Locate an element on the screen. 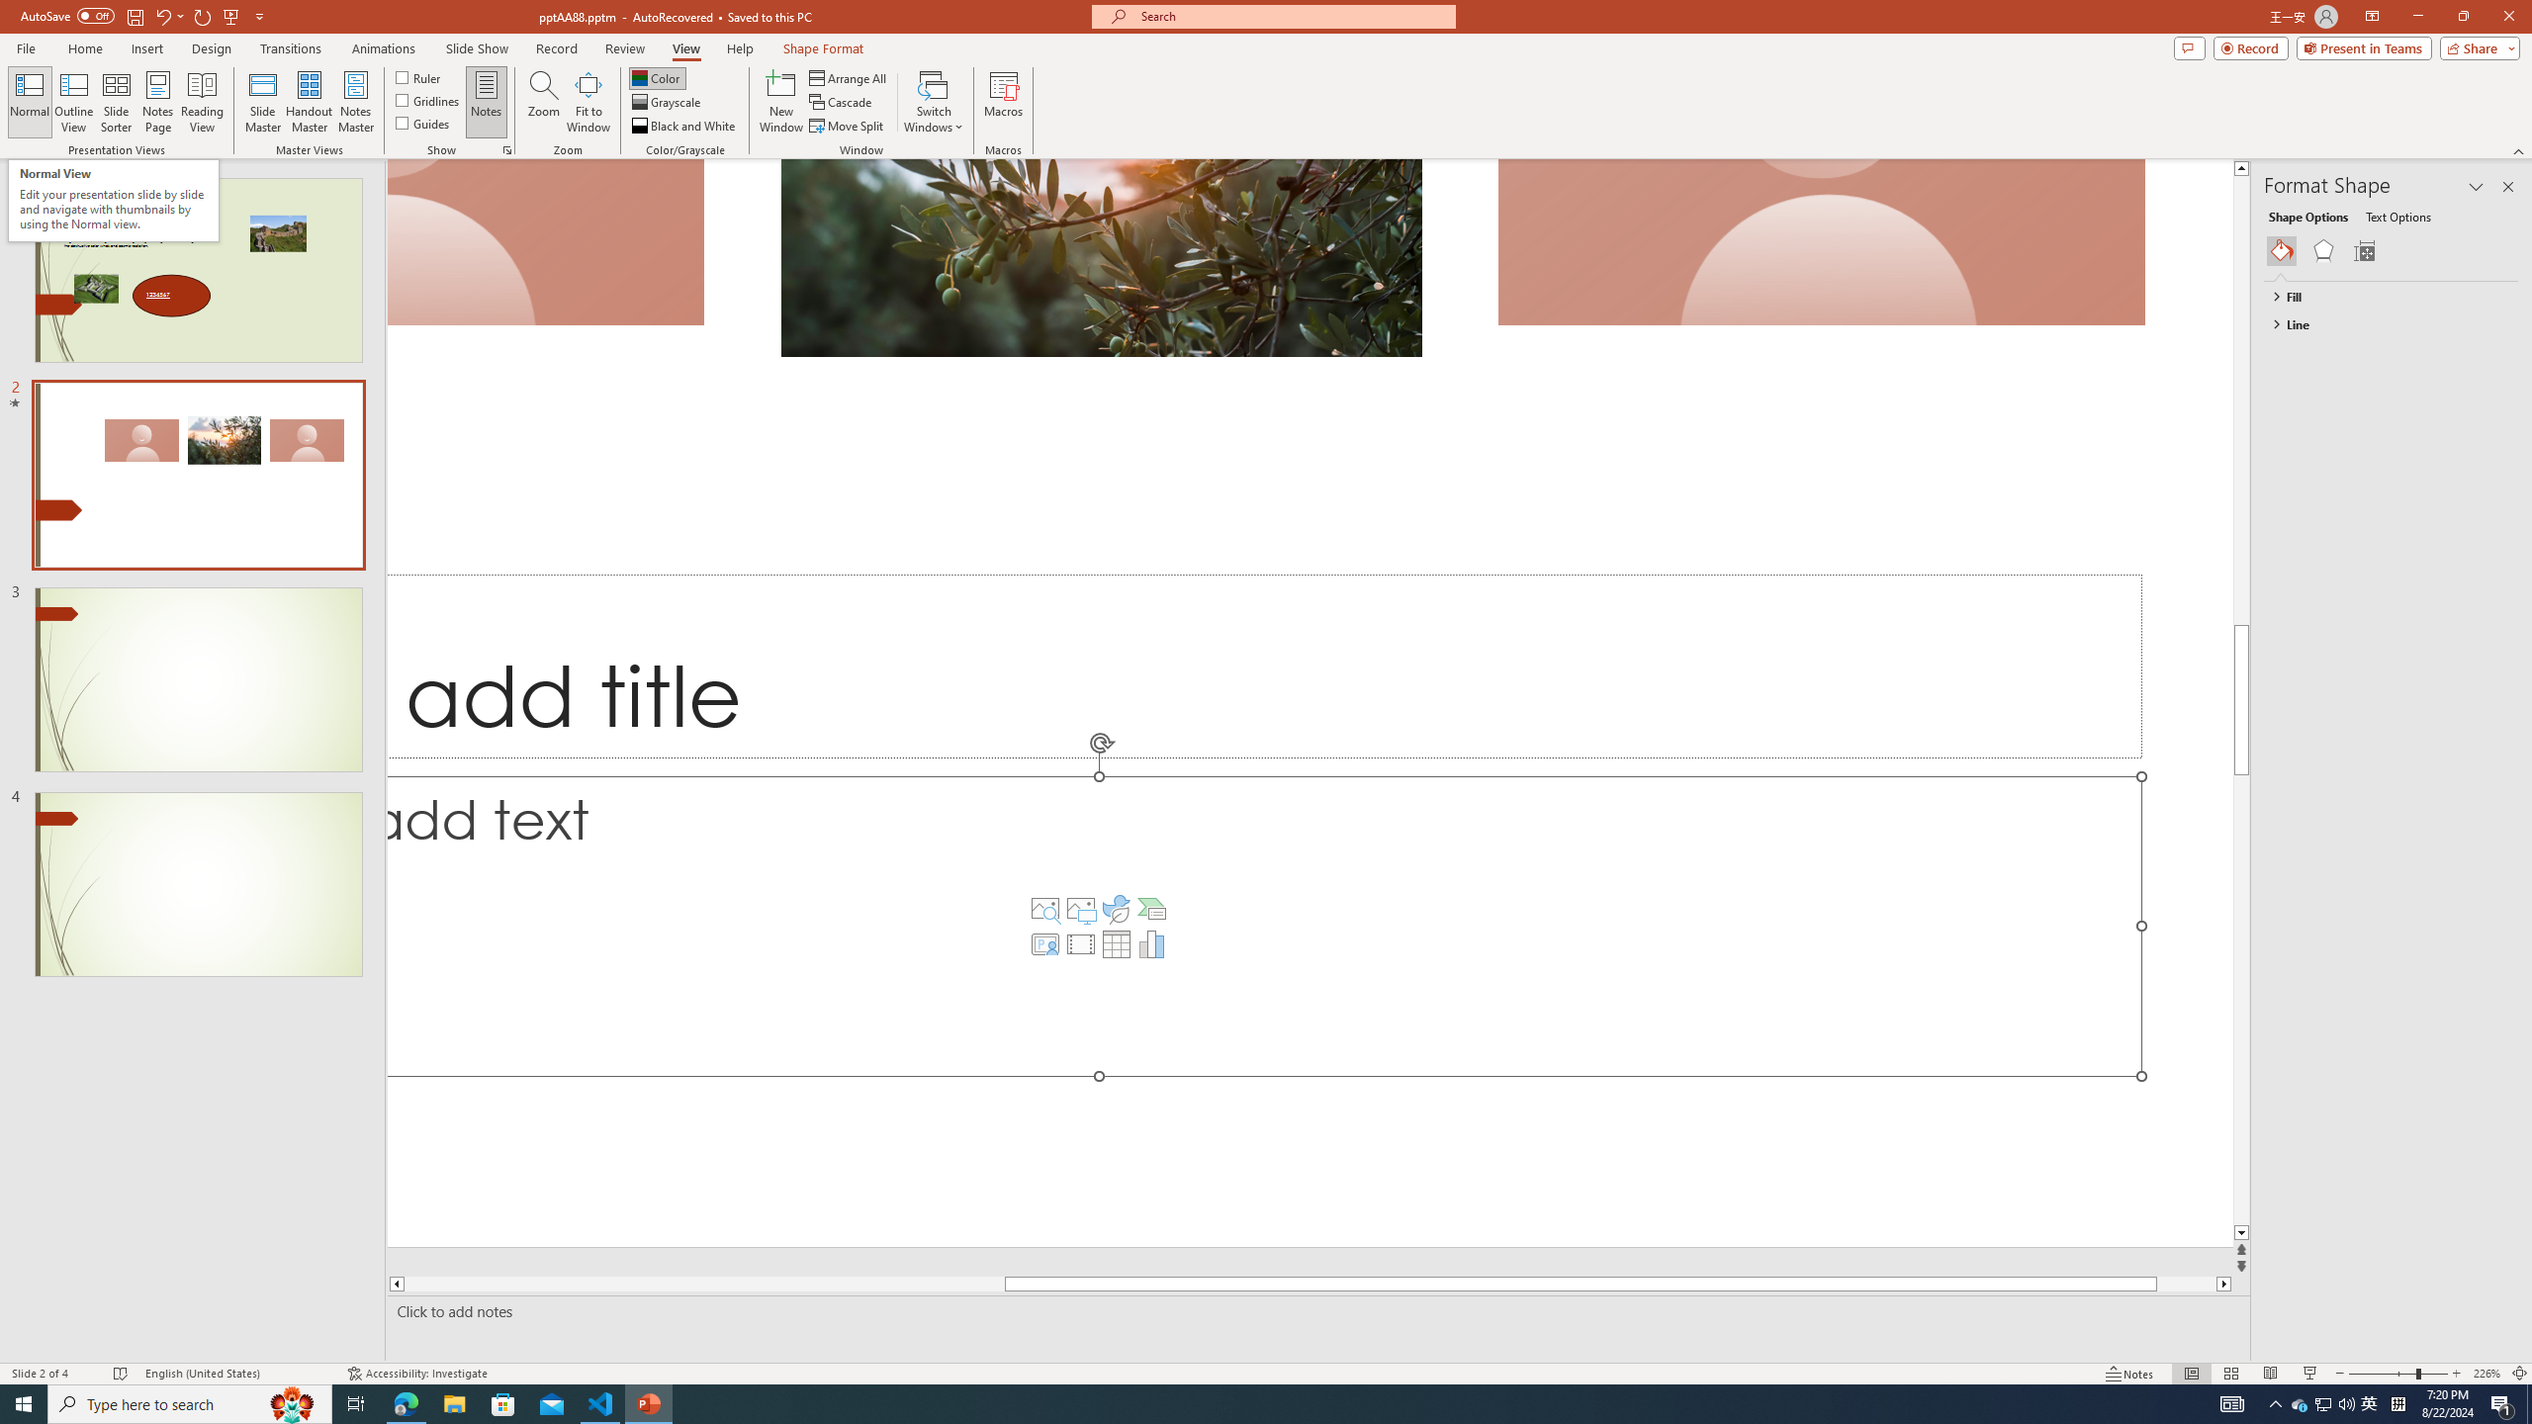  Text Options is located at coordinates (2398, 216).